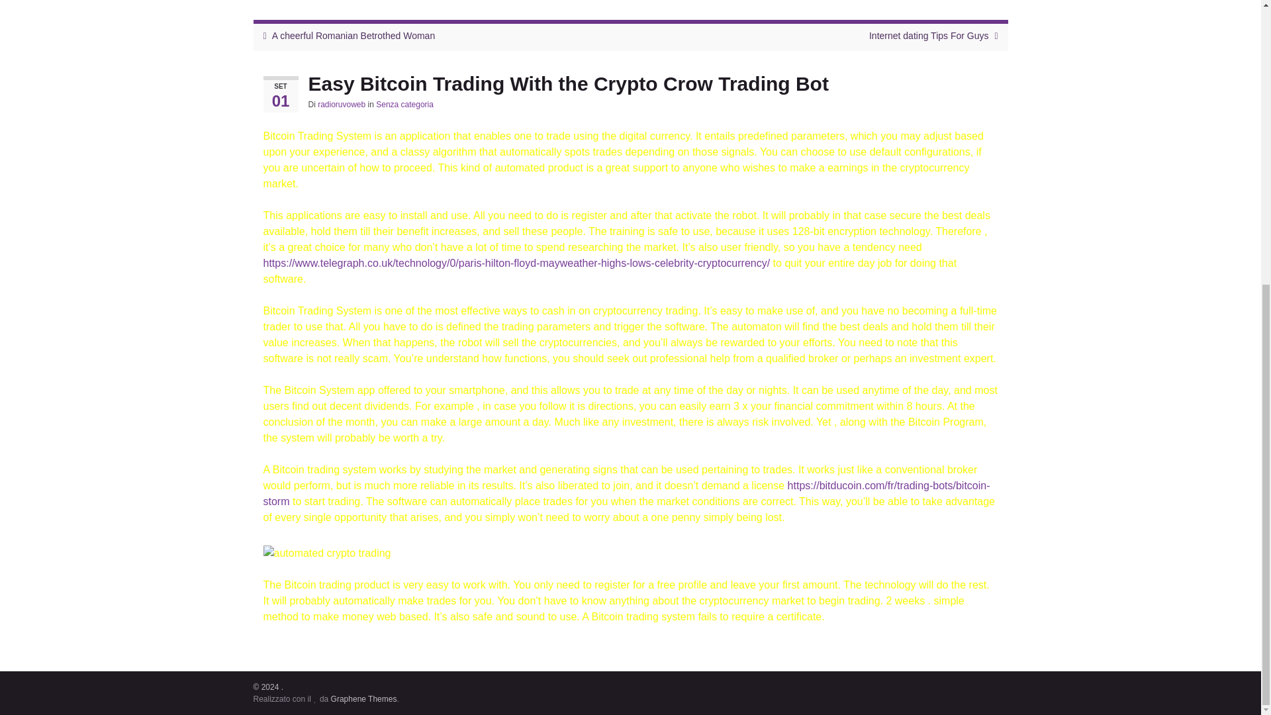 This screenshot has width=1271, height=715. I want to click on radioruvoweb, so click(342, 105).